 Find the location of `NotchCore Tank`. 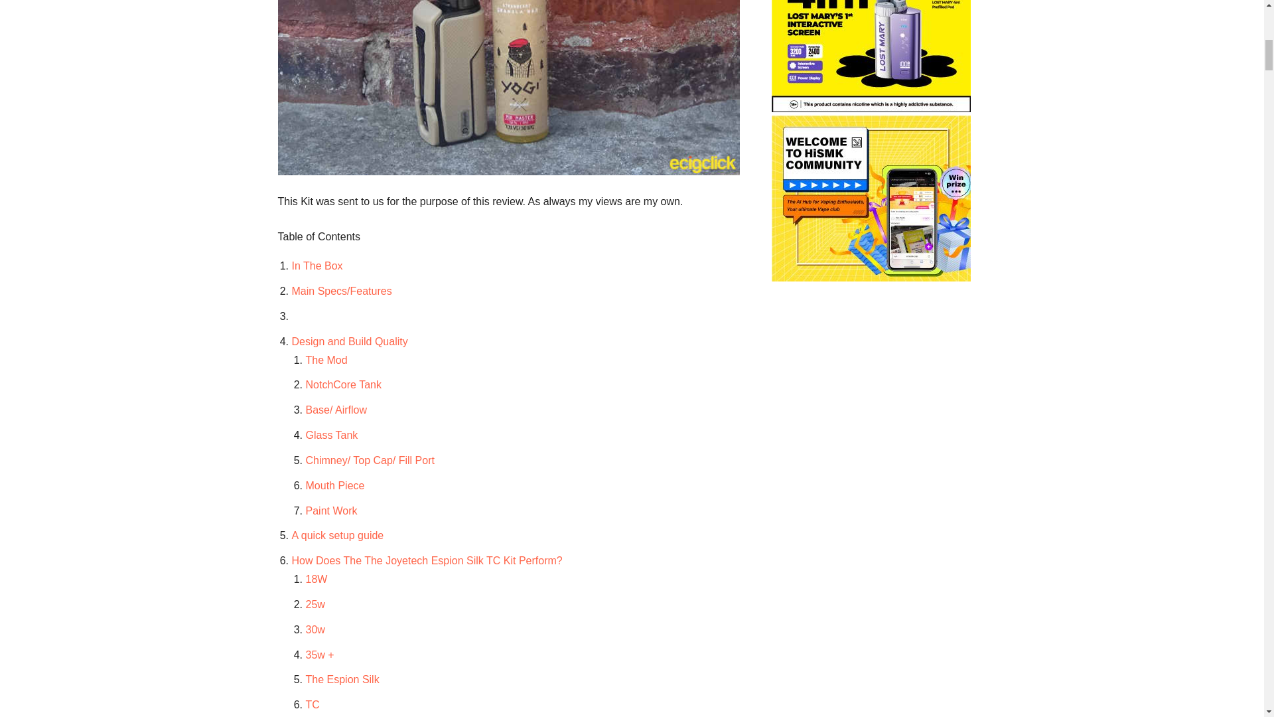

NotchCore Tank is located at coordinates (343, 384).